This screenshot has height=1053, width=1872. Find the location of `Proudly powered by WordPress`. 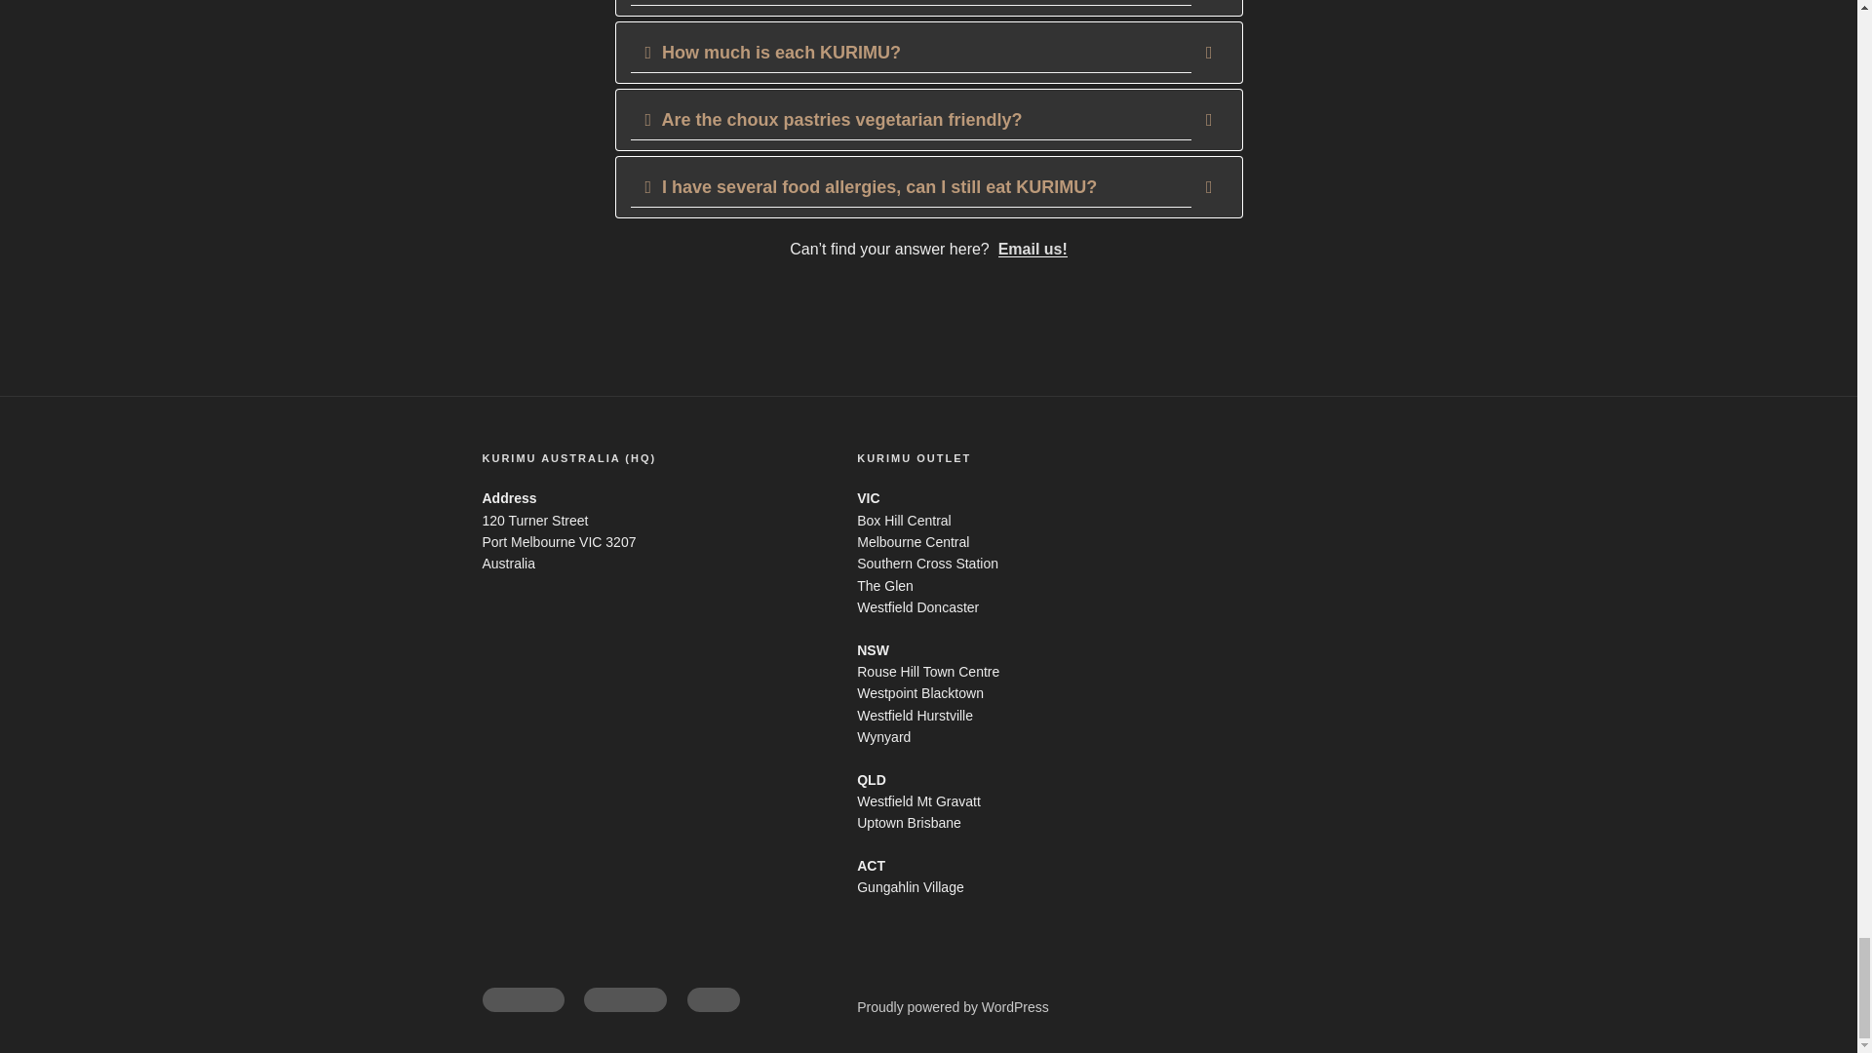

Proudly powered by WordPress is located at coordinates (953, 1006).